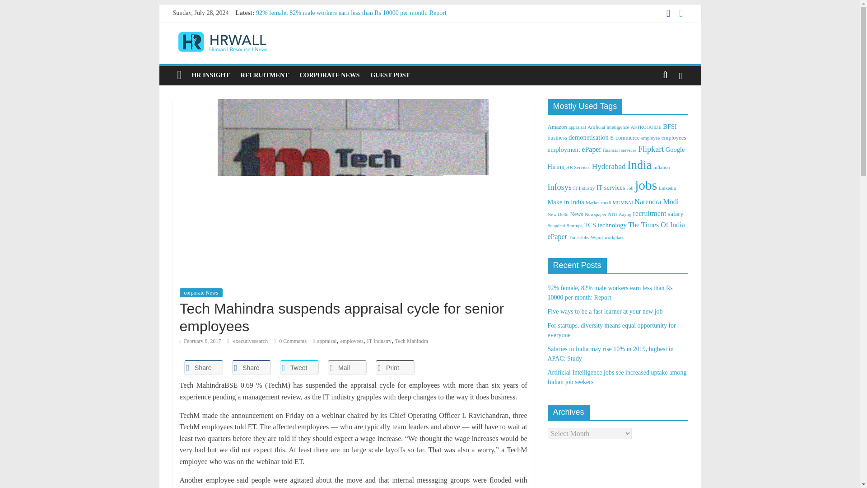  I want to click on Mail, so click(347, 368).